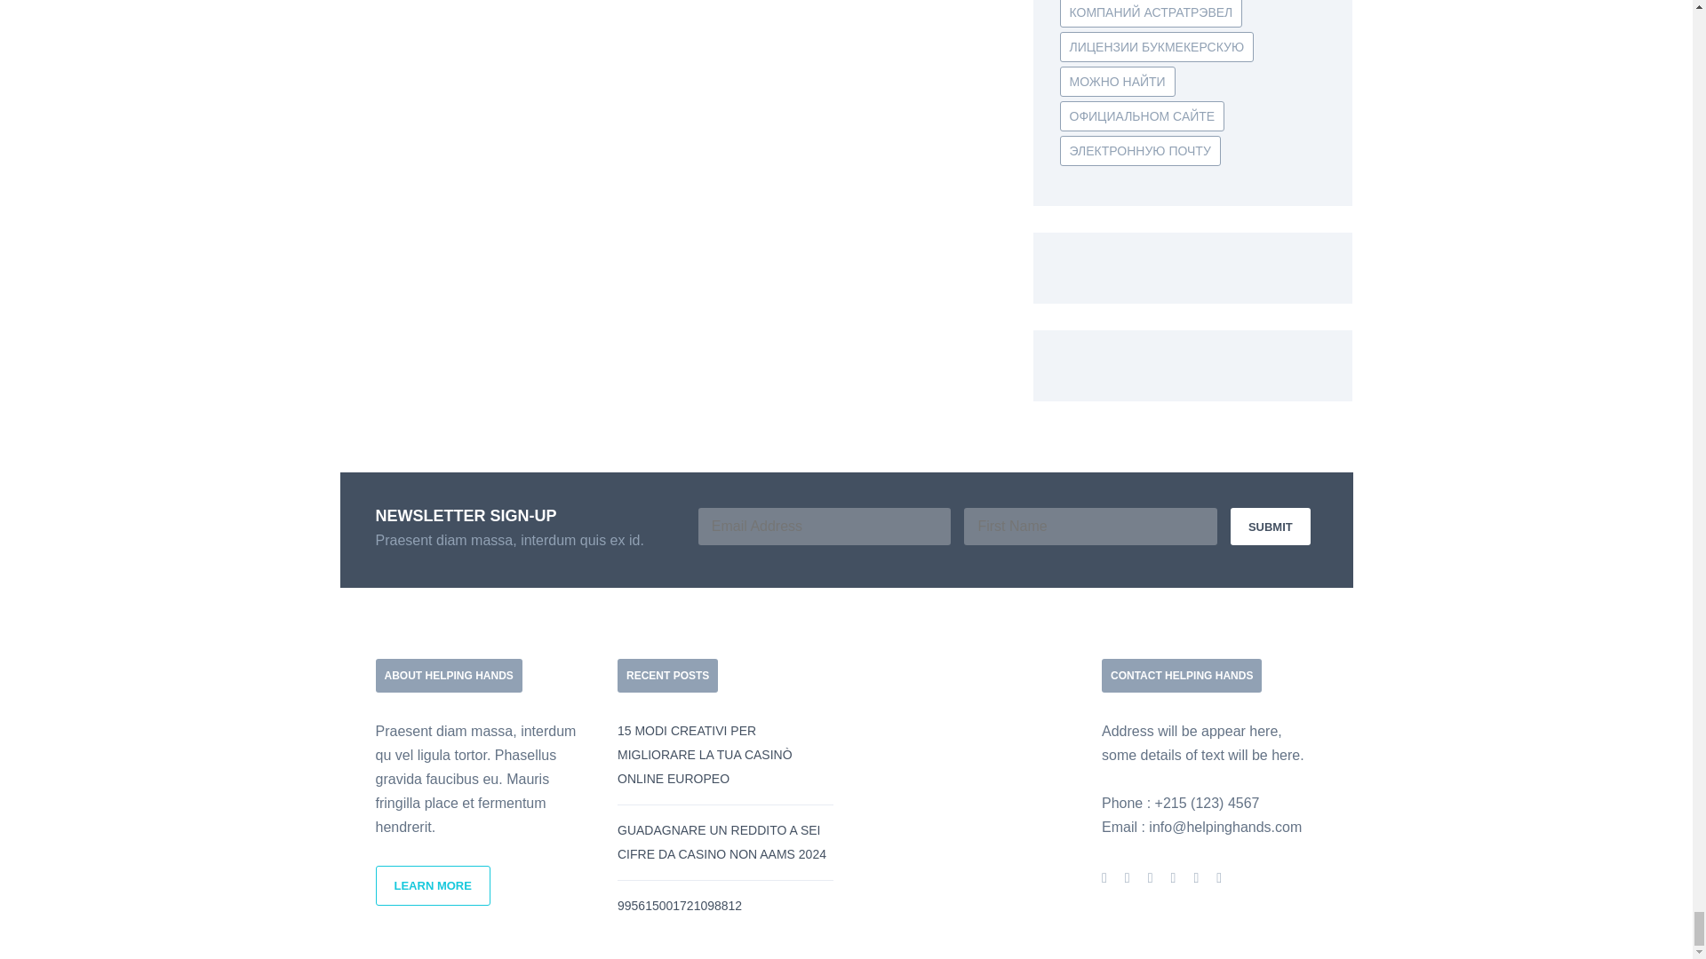  Describe the element at coordinates (1270, 527) in the screenshot. I see `Submit` at that location.